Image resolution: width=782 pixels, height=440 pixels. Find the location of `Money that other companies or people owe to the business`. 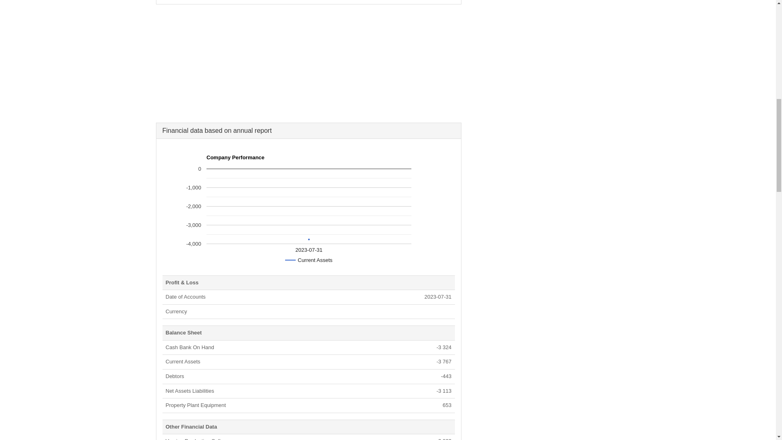

Money that other companies or people owe to the business is located at coordinates (174, 376).